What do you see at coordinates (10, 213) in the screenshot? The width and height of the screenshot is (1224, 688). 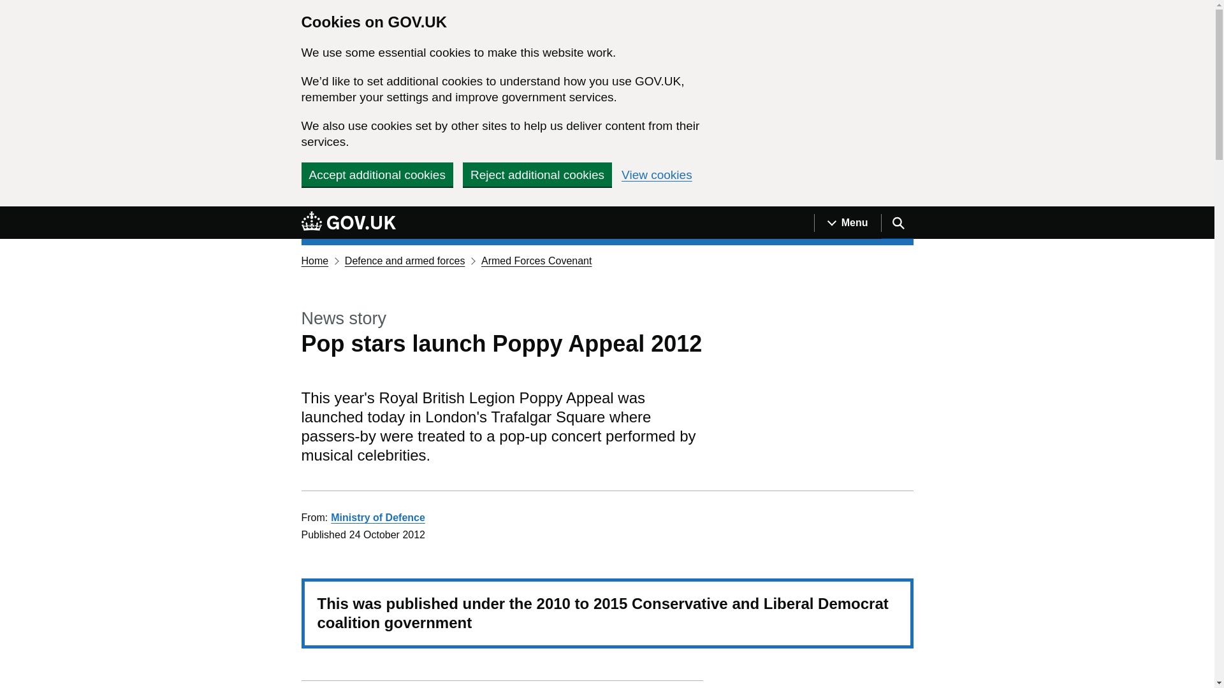 I see `Skip to main content` at bounding box center [10, 213].